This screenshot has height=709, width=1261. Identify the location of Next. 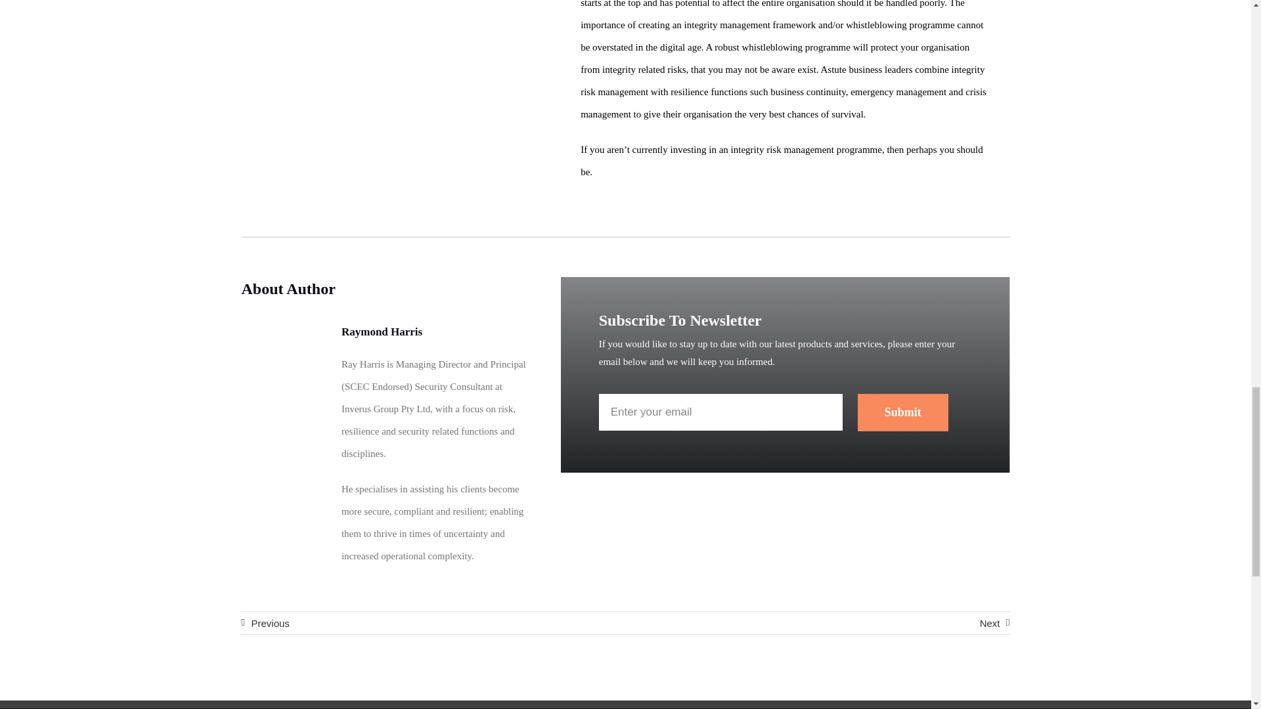
(994, 622).